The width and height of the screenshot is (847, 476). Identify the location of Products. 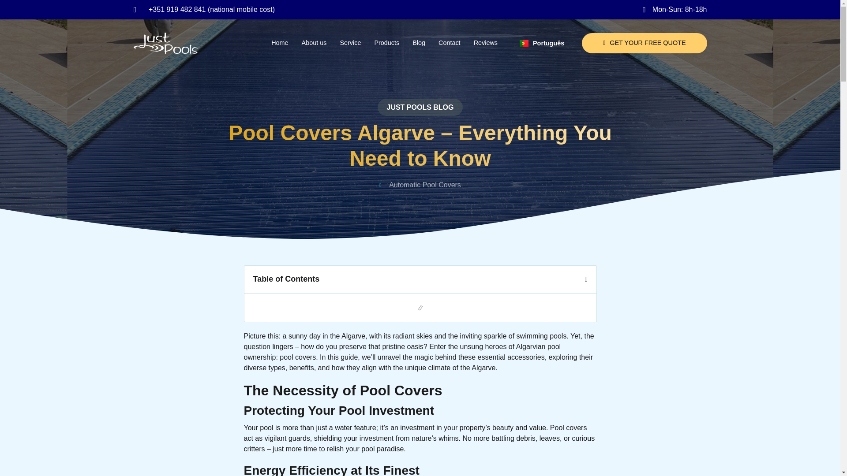
(386, 43).